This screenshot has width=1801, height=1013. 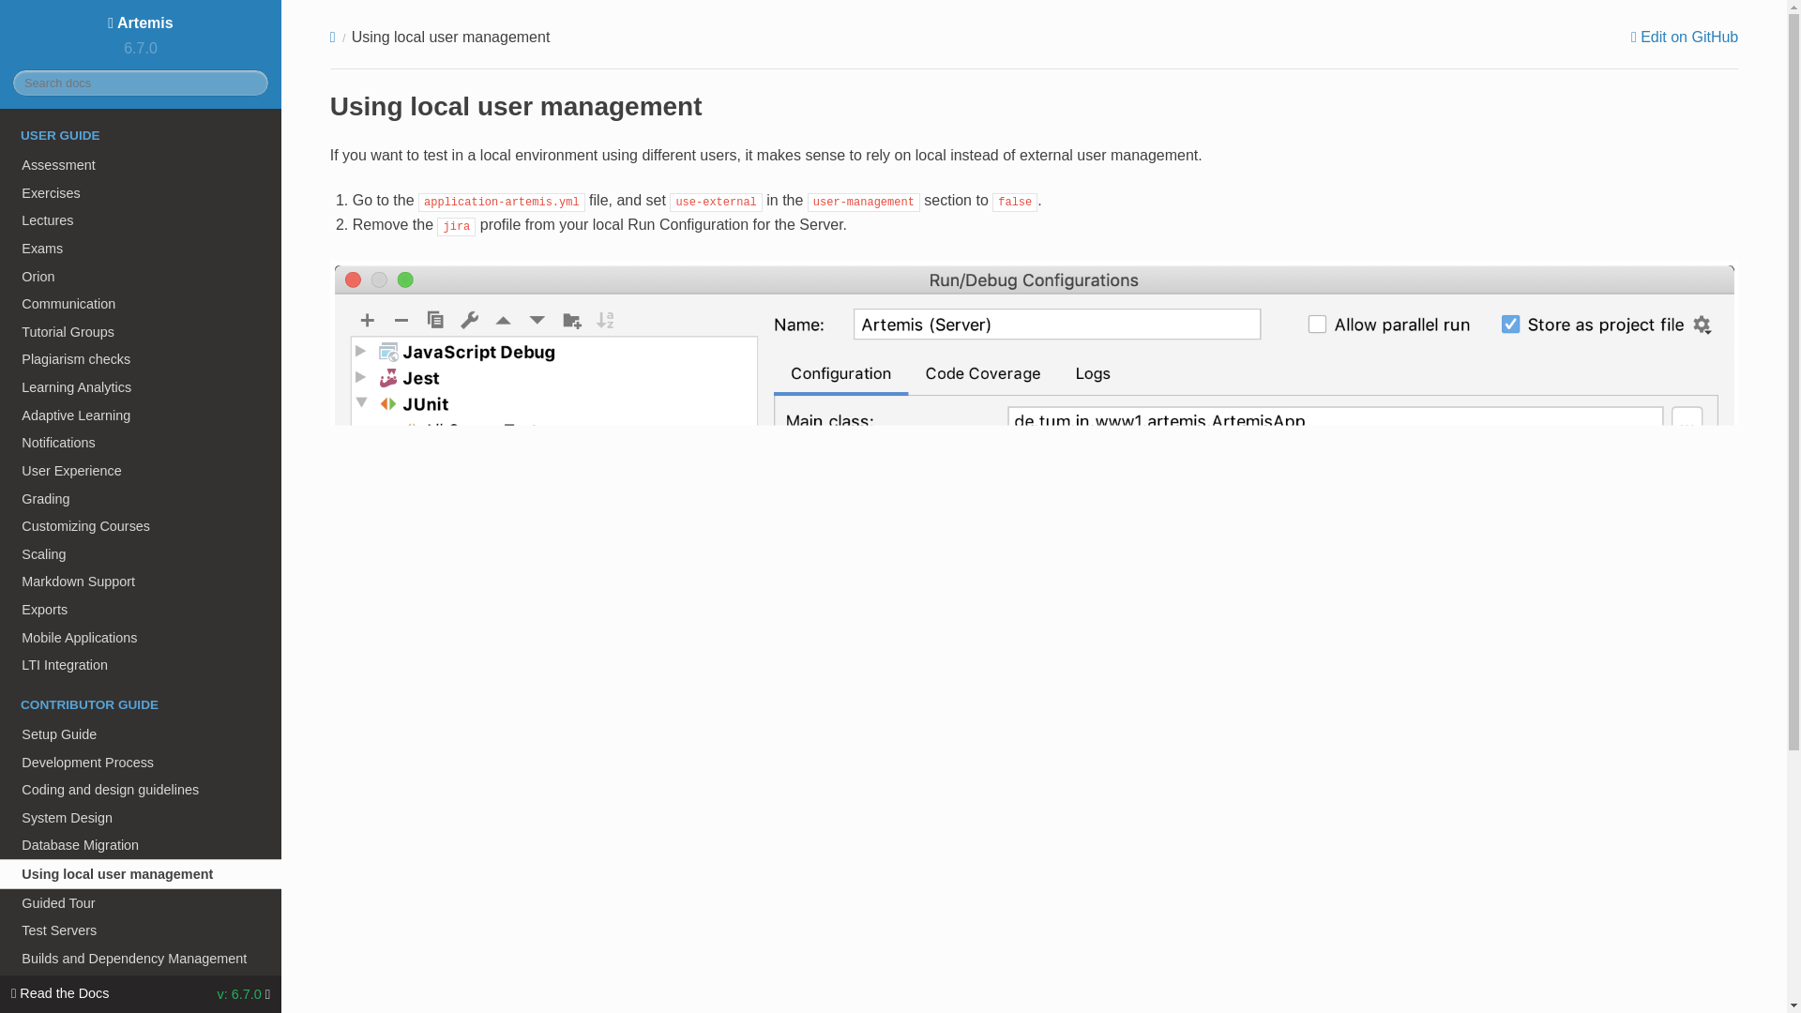 What do you see at coordinates (141, 582) in the screenshot?
I see `Markdown Support` at bounding box center [141, 582].